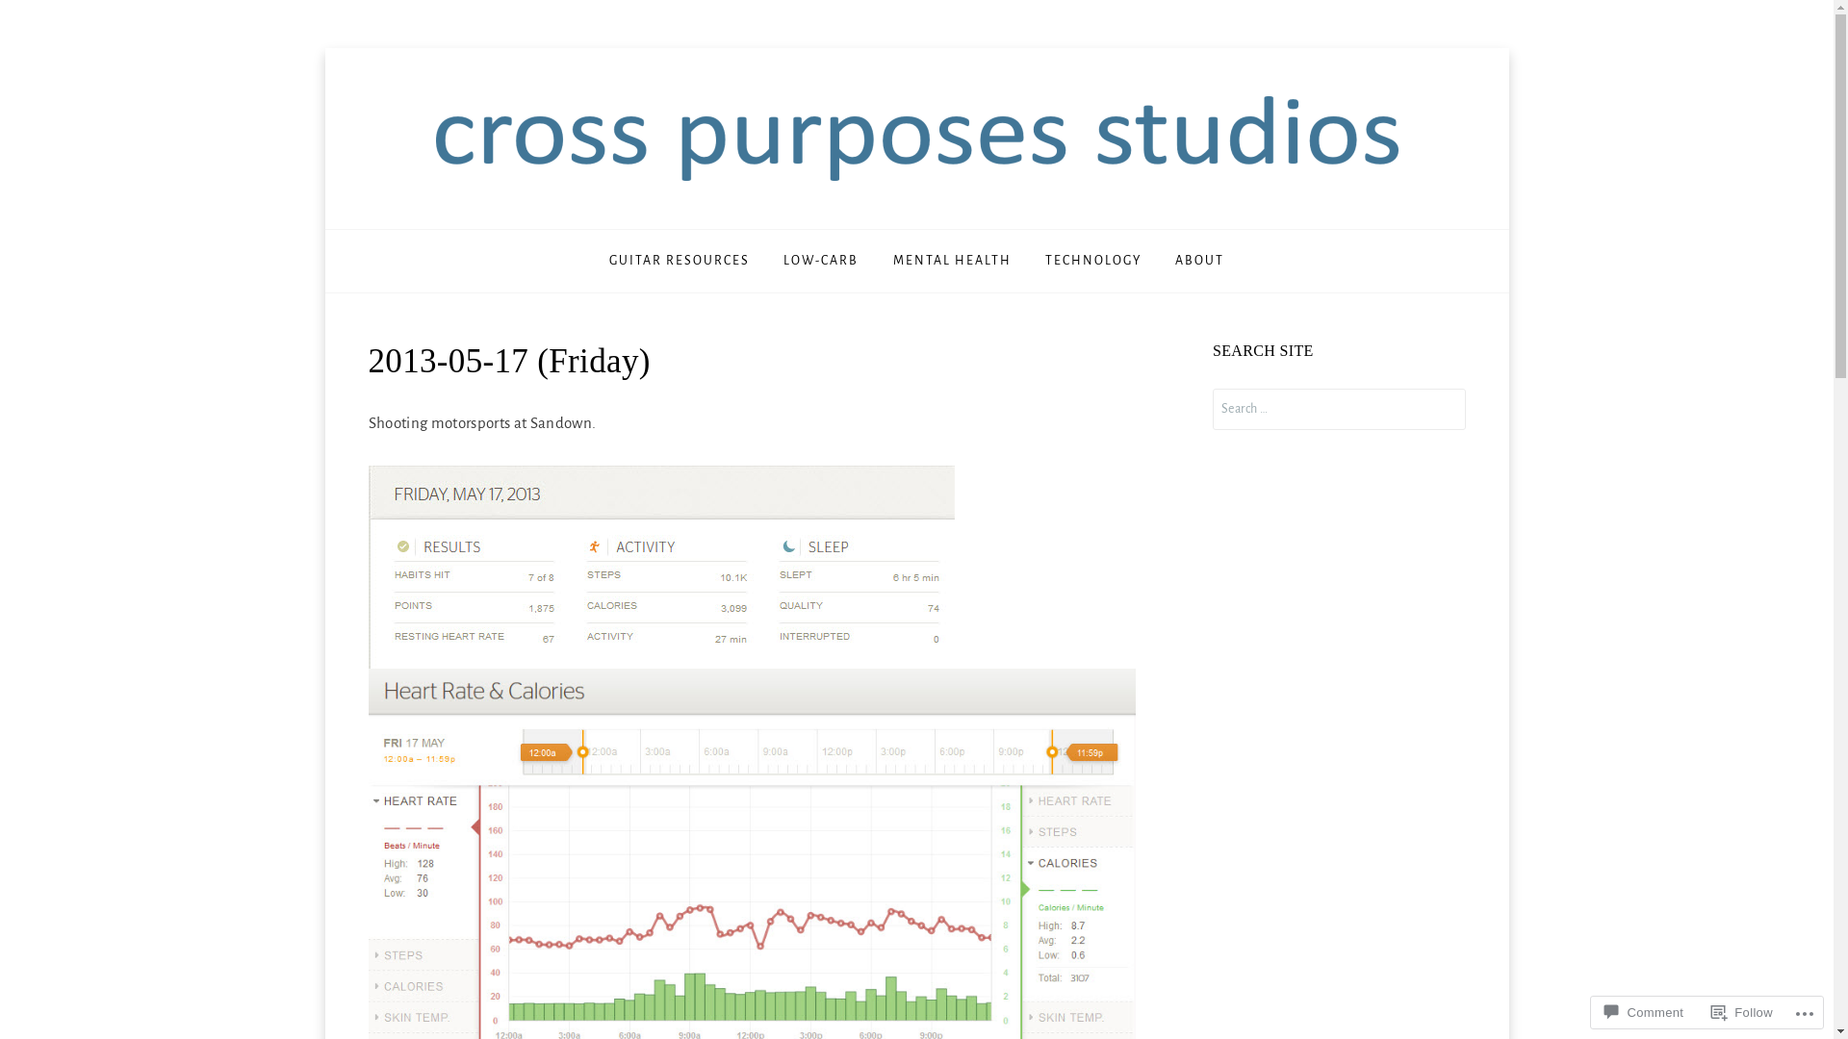 The height and width of the screenshot is (1039, 1848). What do you see at coordinates (821, 262) in the screenshot?
I see `LOW-CARB` at bounding box center [821, 262].